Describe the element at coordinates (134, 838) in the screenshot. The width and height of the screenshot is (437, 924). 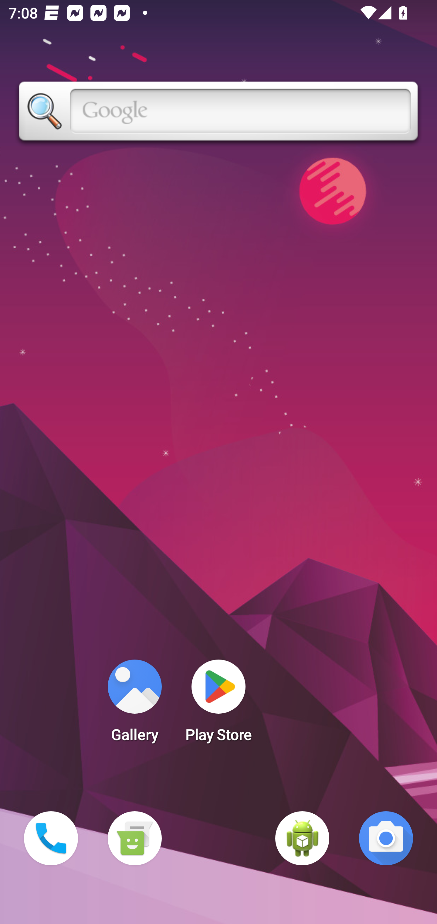
I see `Messaging` at that location.